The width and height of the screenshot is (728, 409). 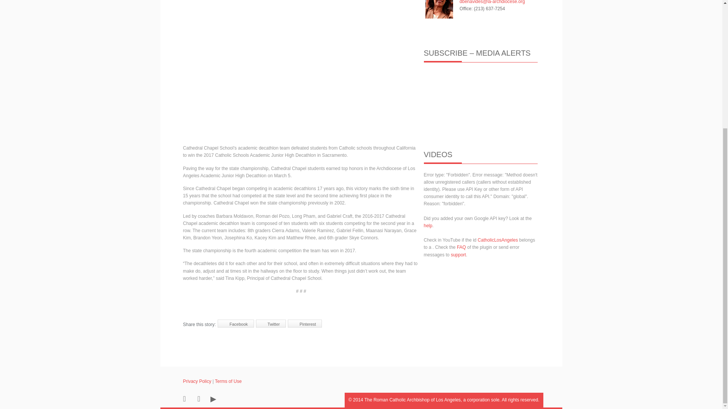 I want to click on Facebook, so click(x=235, y=323).